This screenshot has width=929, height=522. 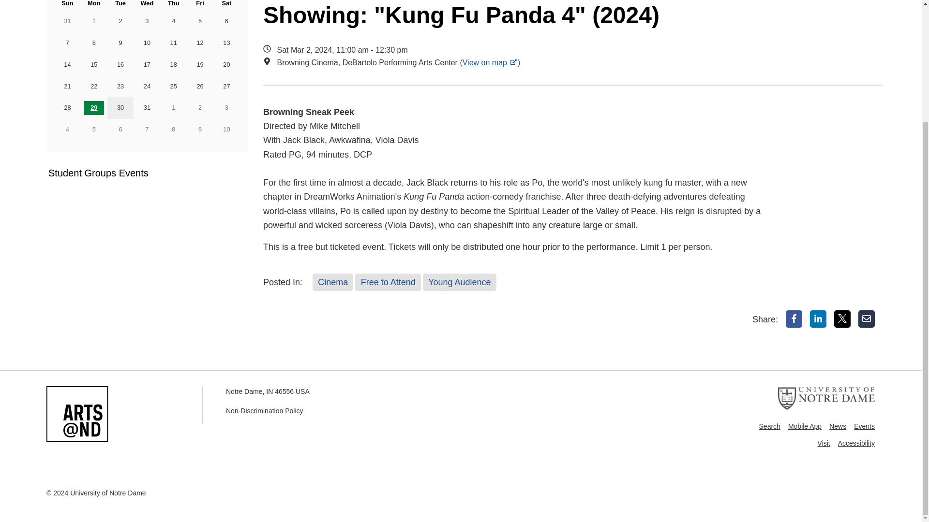 What do you see at coordinates (867, 319) in the screenshot?
I see `Email` at bounding box center [867, 319].